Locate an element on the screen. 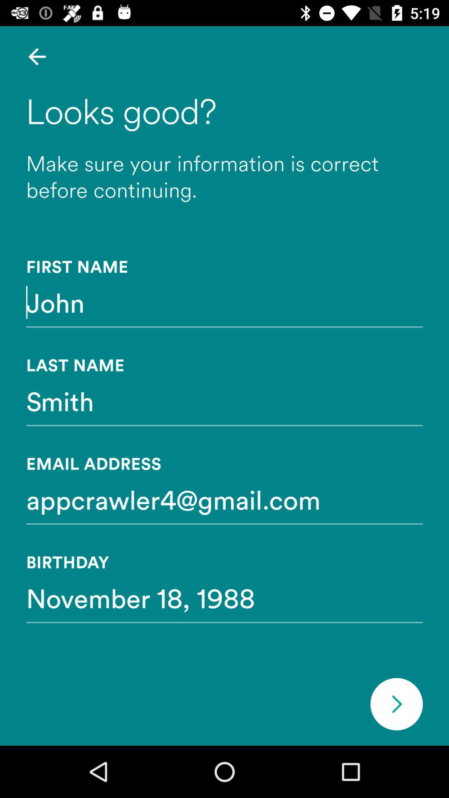 Image resolution: width=449 pixels, height=798 pixels. press smith item is located at coordinates (224, 401).